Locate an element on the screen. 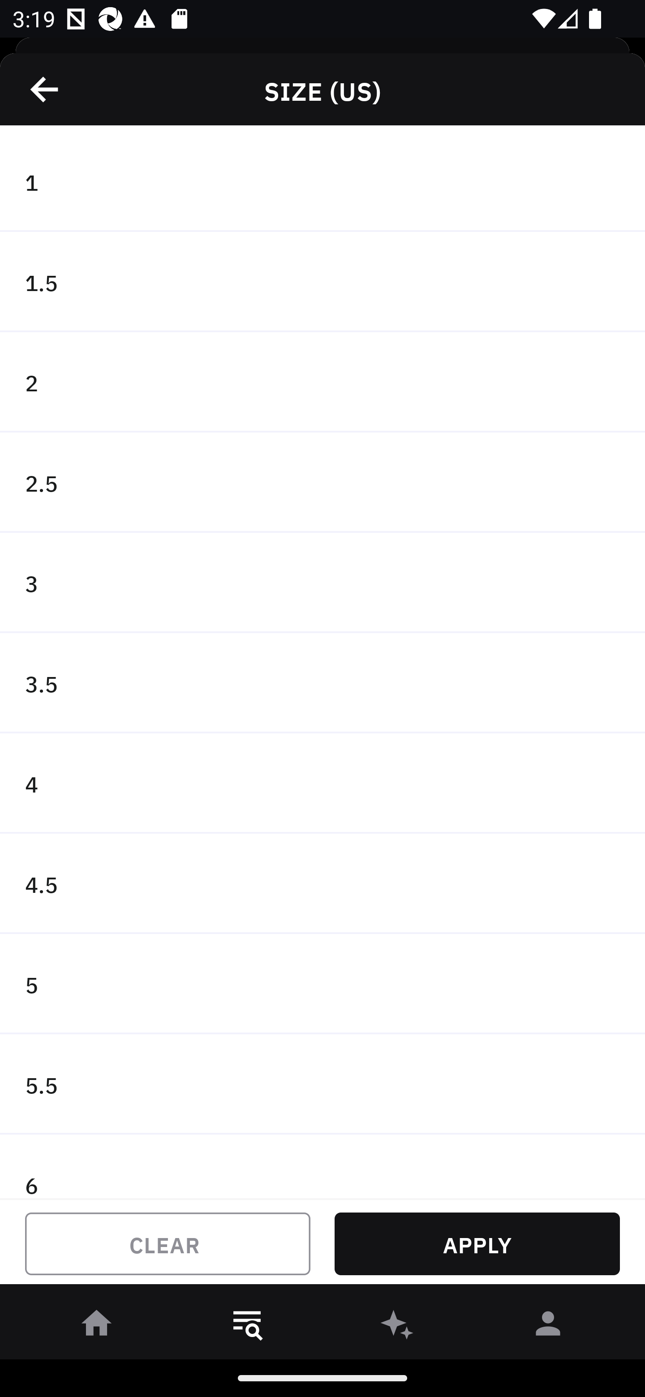  4.5 is located at coordinates (322, 884).